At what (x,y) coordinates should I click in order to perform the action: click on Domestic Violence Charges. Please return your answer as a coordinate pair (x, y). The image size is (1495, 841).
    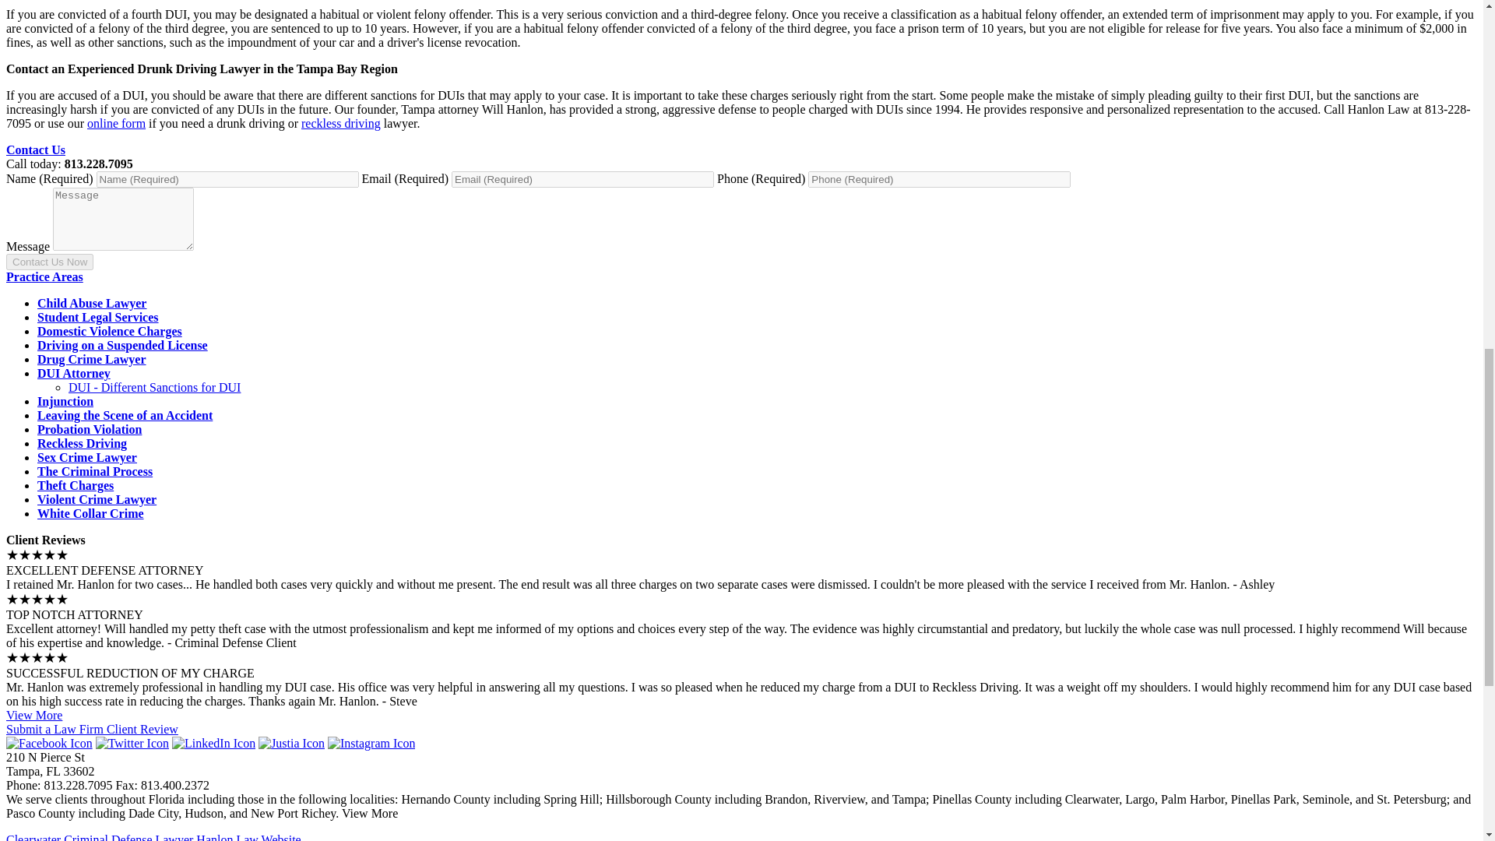
    Looking at the image, I should click on (110, 331).